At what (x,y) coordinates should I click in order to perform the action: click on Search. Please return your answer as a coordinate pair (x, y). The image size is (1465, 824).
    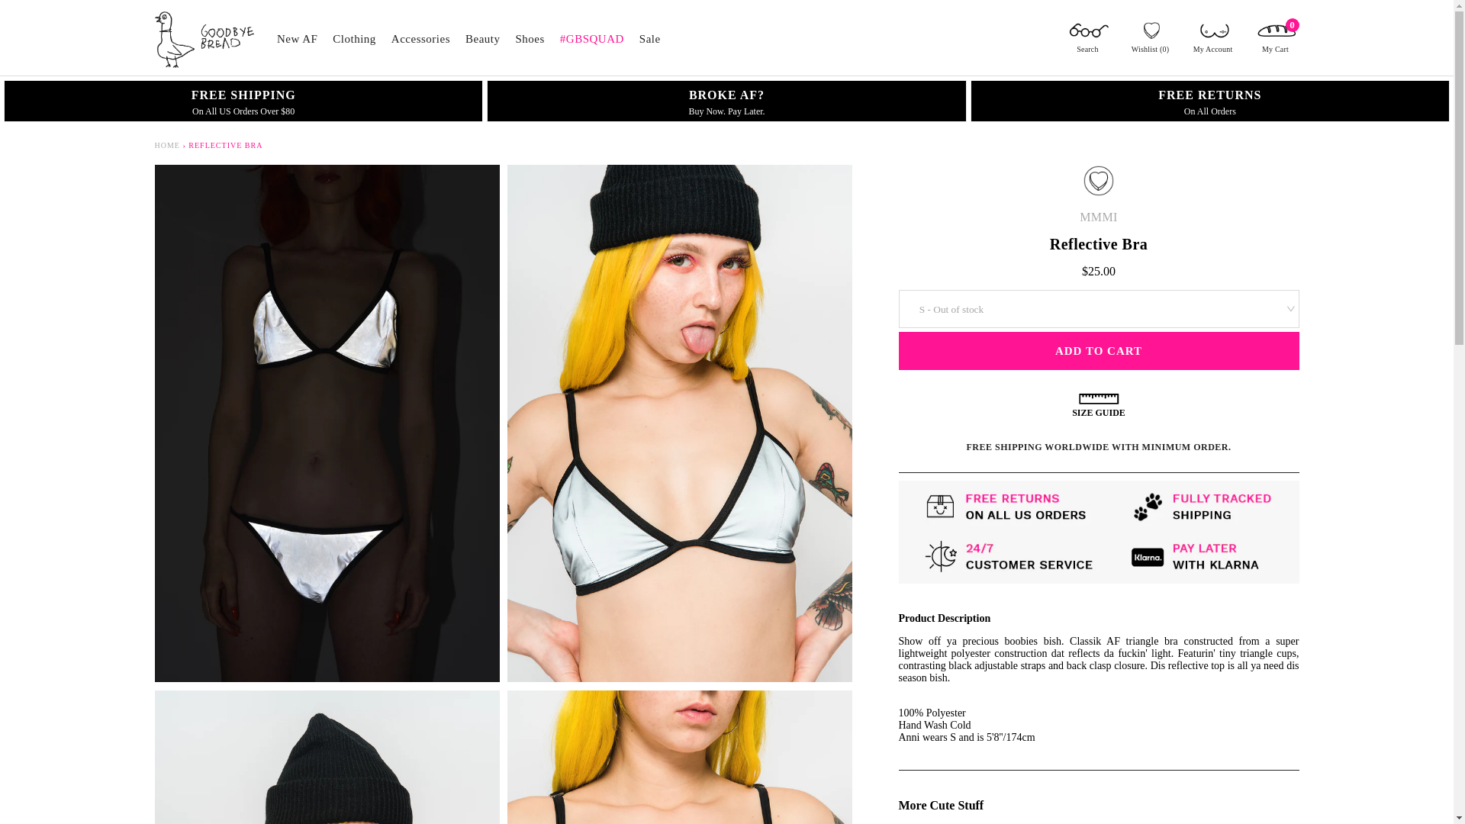
    Looking at the image, I should click on (1087, 39).